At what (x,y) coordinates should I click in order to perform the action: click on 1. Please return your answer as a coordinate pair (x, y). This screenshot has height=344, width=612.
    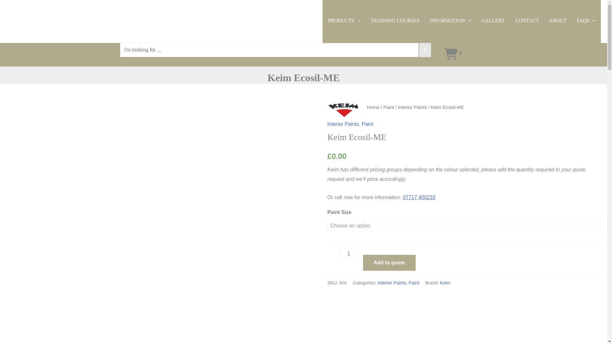
    Looking at the image, I should click on (349, 254).